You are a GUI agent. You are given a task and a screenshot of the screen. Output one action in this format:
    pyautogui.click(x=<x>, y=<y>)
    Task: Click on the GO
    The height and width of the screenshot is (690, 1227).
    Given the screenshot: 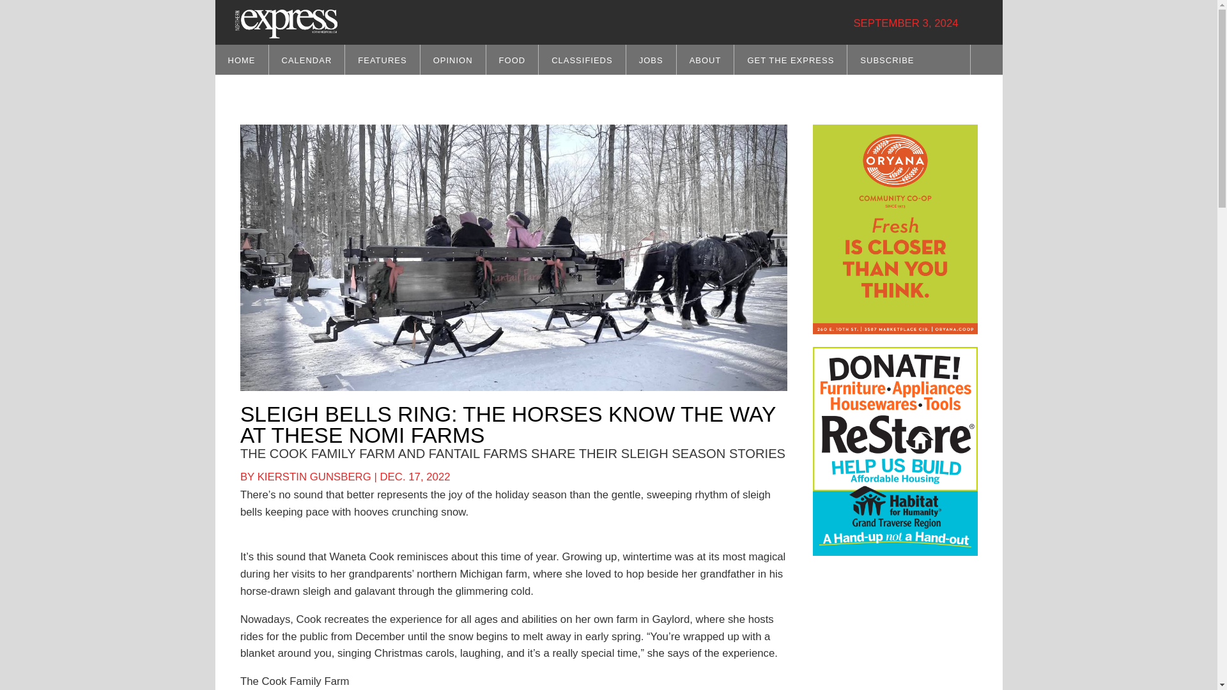 What is the action you would take?
    pyautogui.click(x=969, y=82)
    